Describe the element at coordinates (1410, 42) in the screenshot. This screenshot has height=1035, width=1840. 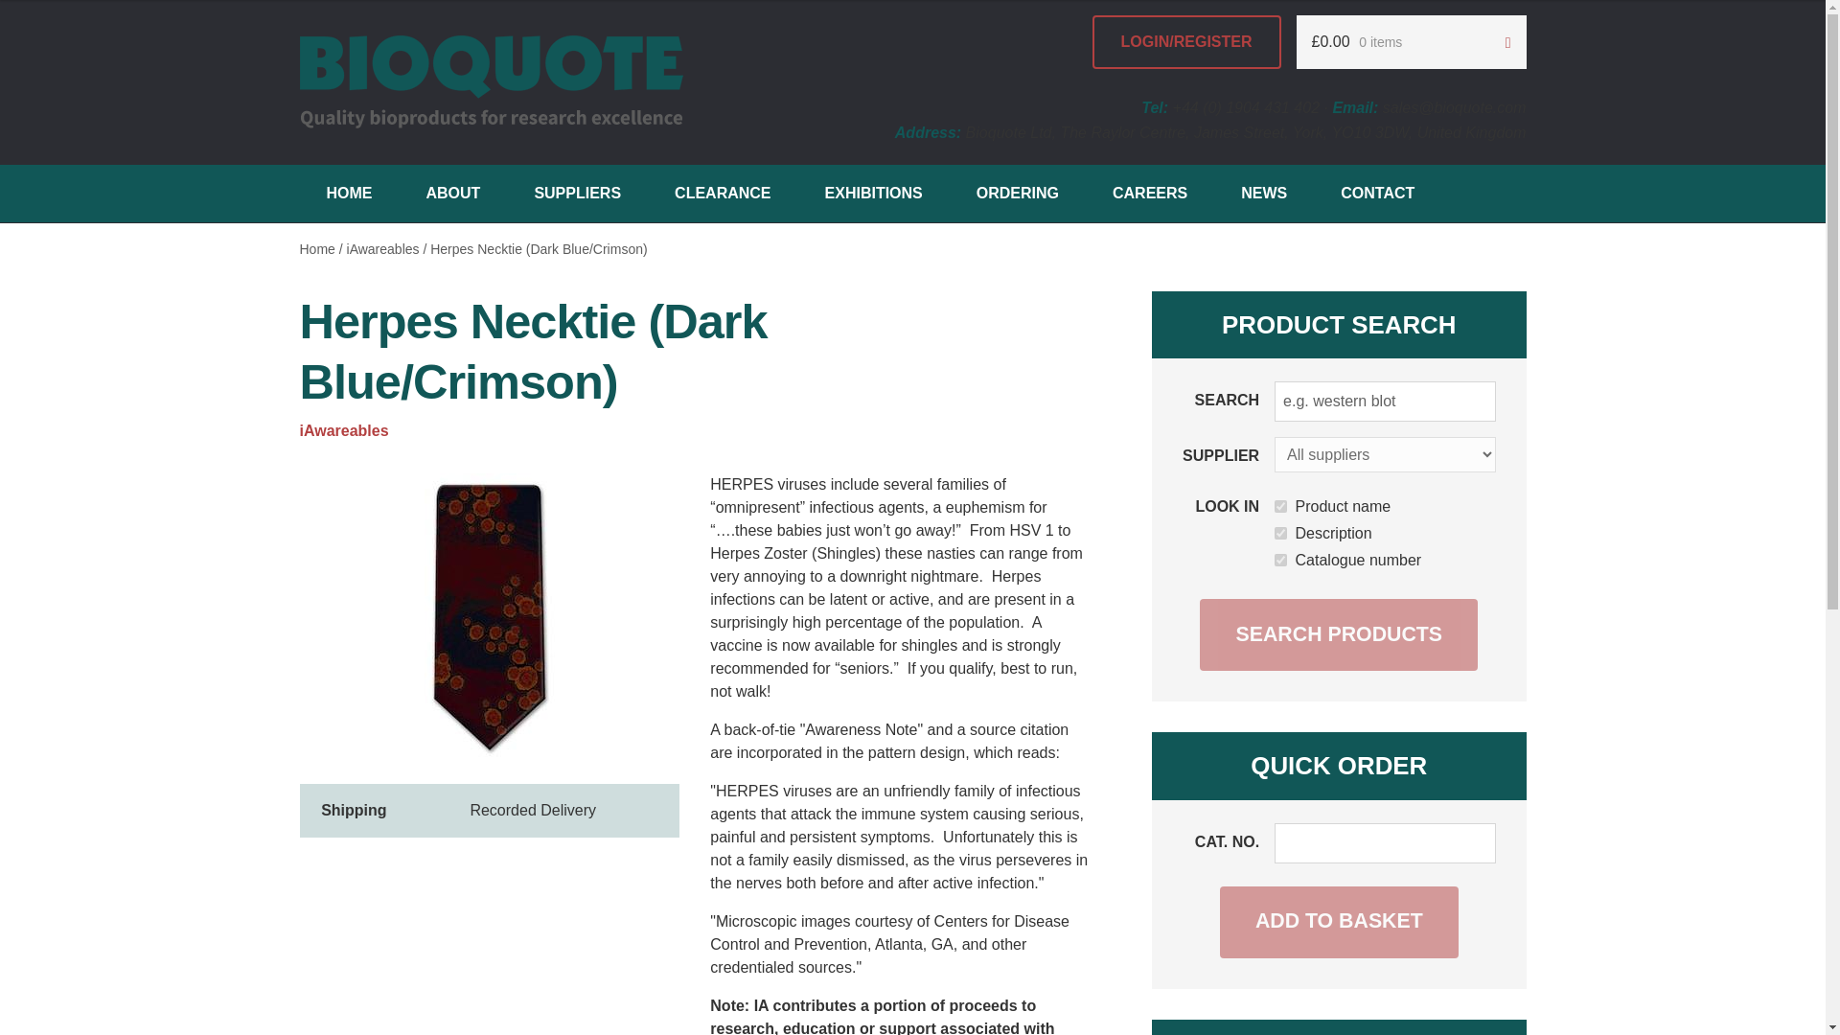
I see `View your shopping basket` at that location.